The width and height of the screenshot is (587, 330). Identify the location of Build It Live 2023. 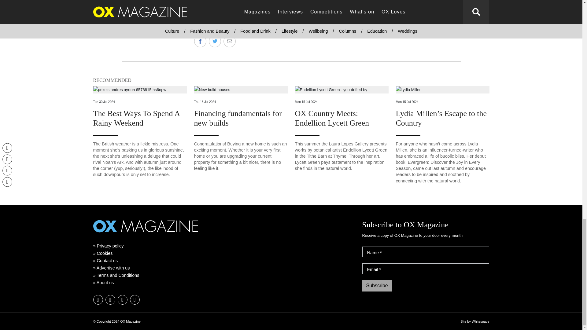
(128, 13).